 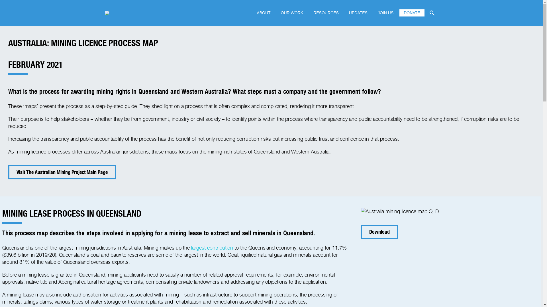 I want to click on UPDATES, so click(x=358, y=13).